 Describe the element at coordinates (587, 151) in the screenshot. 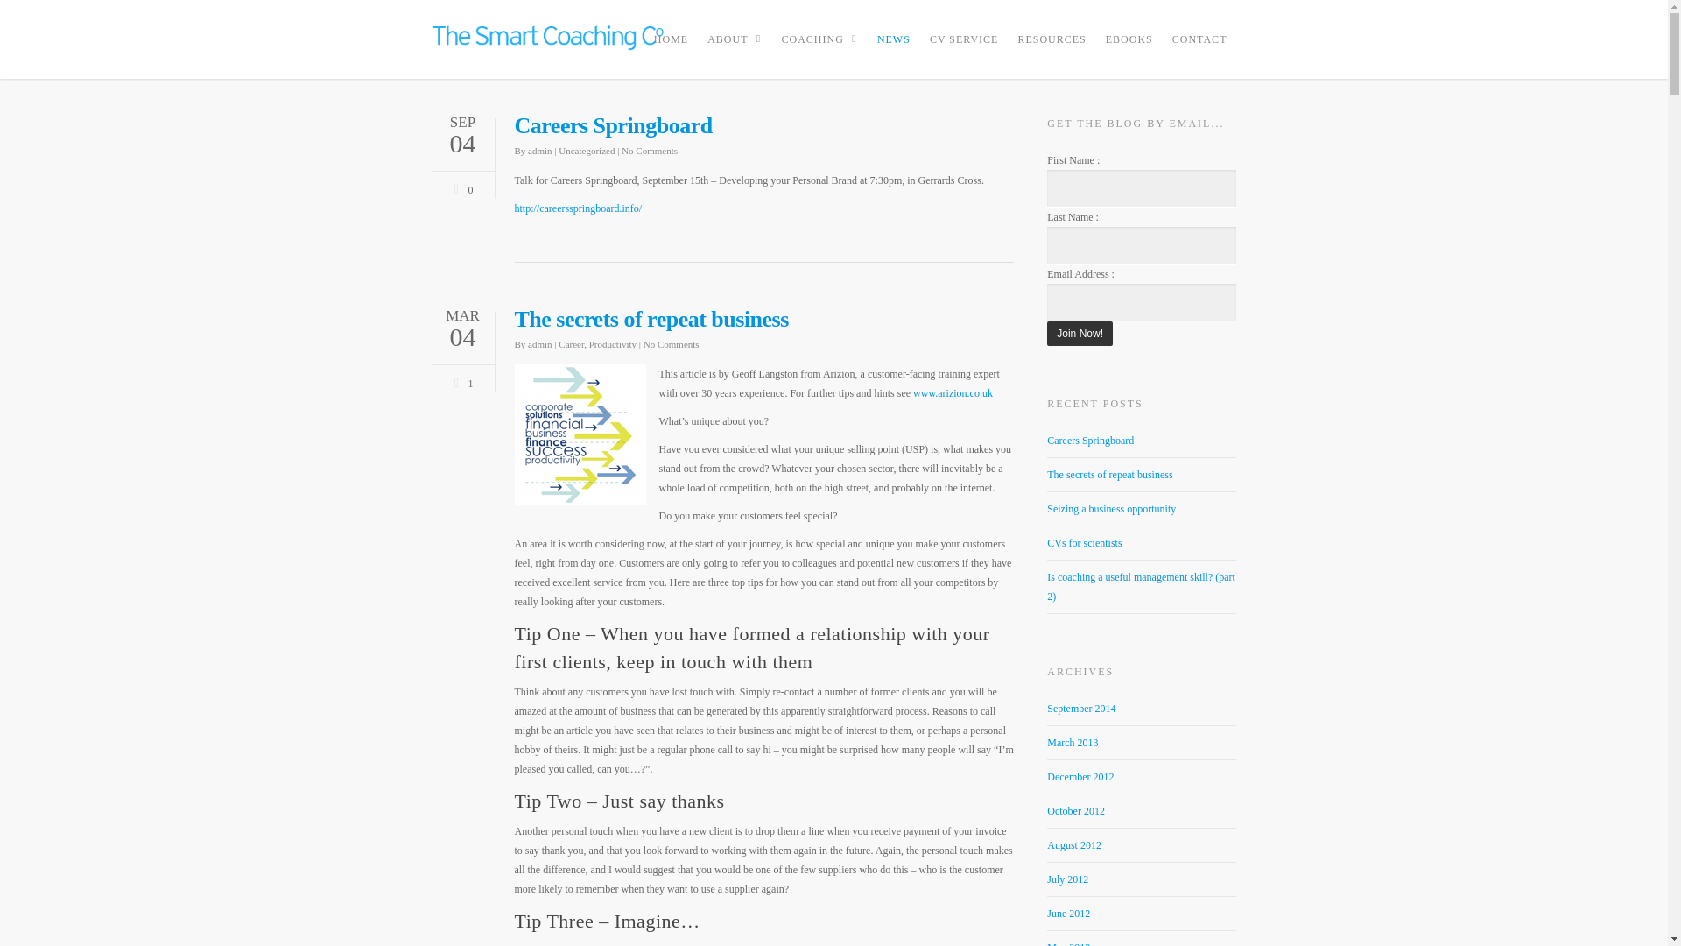

I see `View all posts in Uncategorized` at that location.